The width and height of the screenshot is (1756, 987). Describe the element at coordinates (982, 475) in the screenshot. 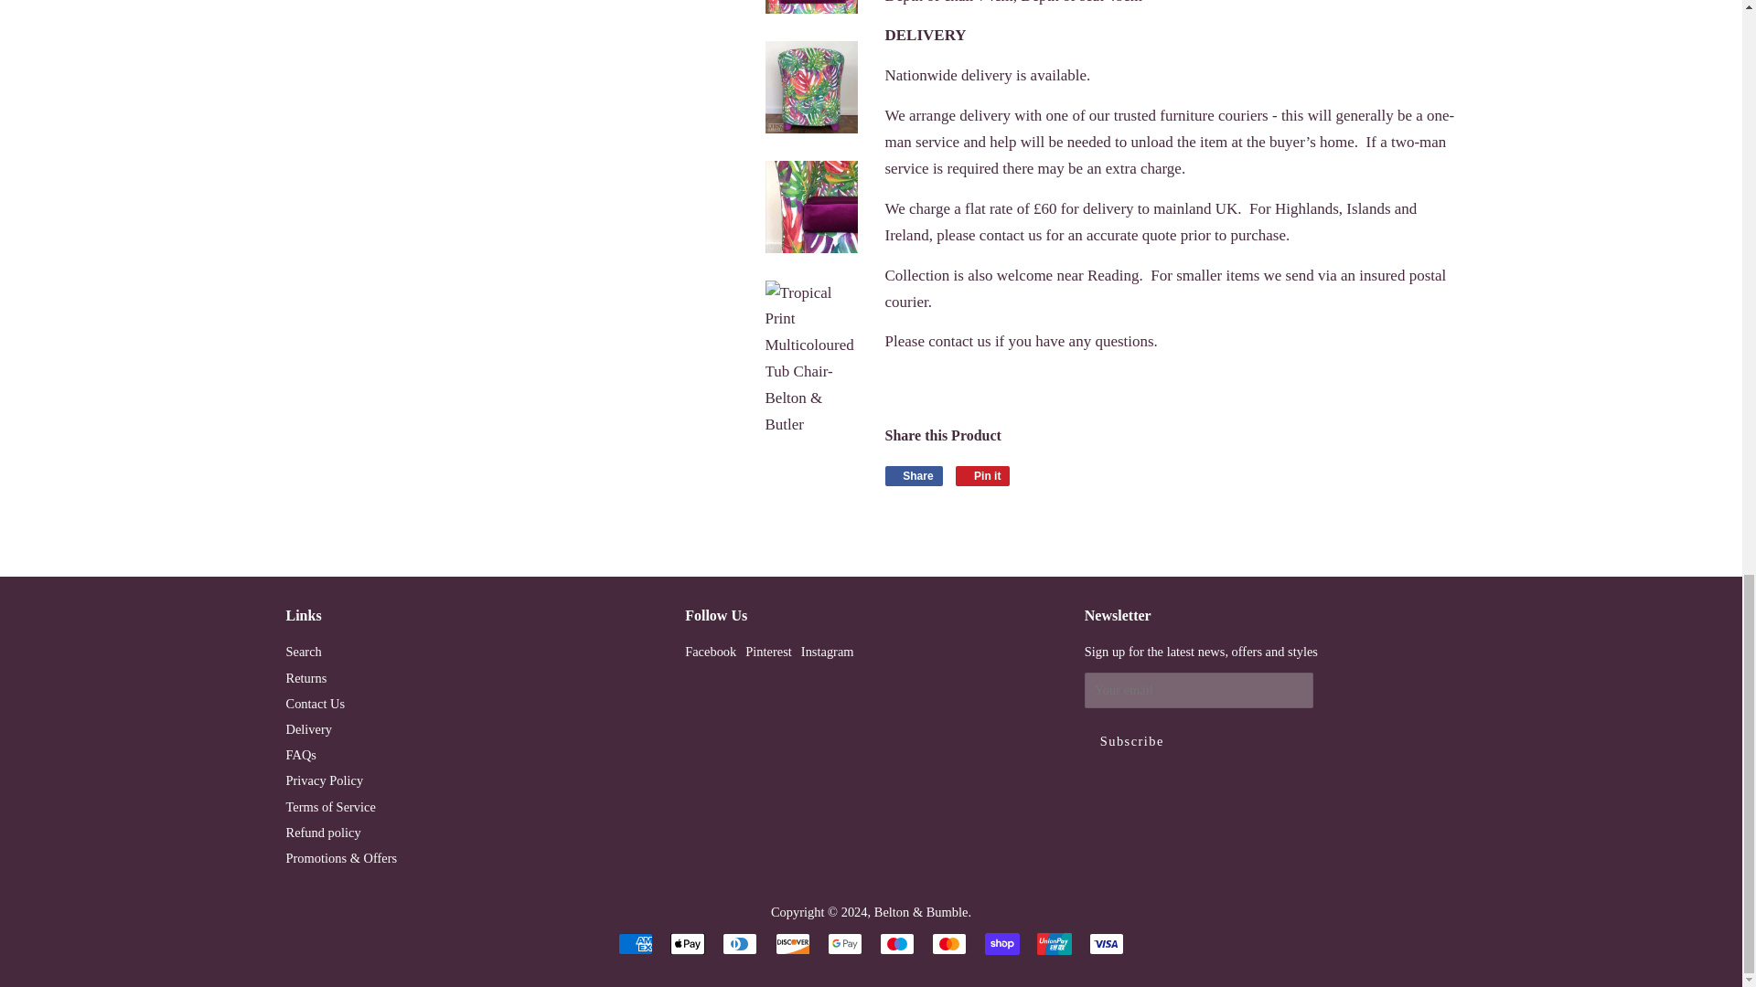

I see `Pin on Pinterest` at that location.